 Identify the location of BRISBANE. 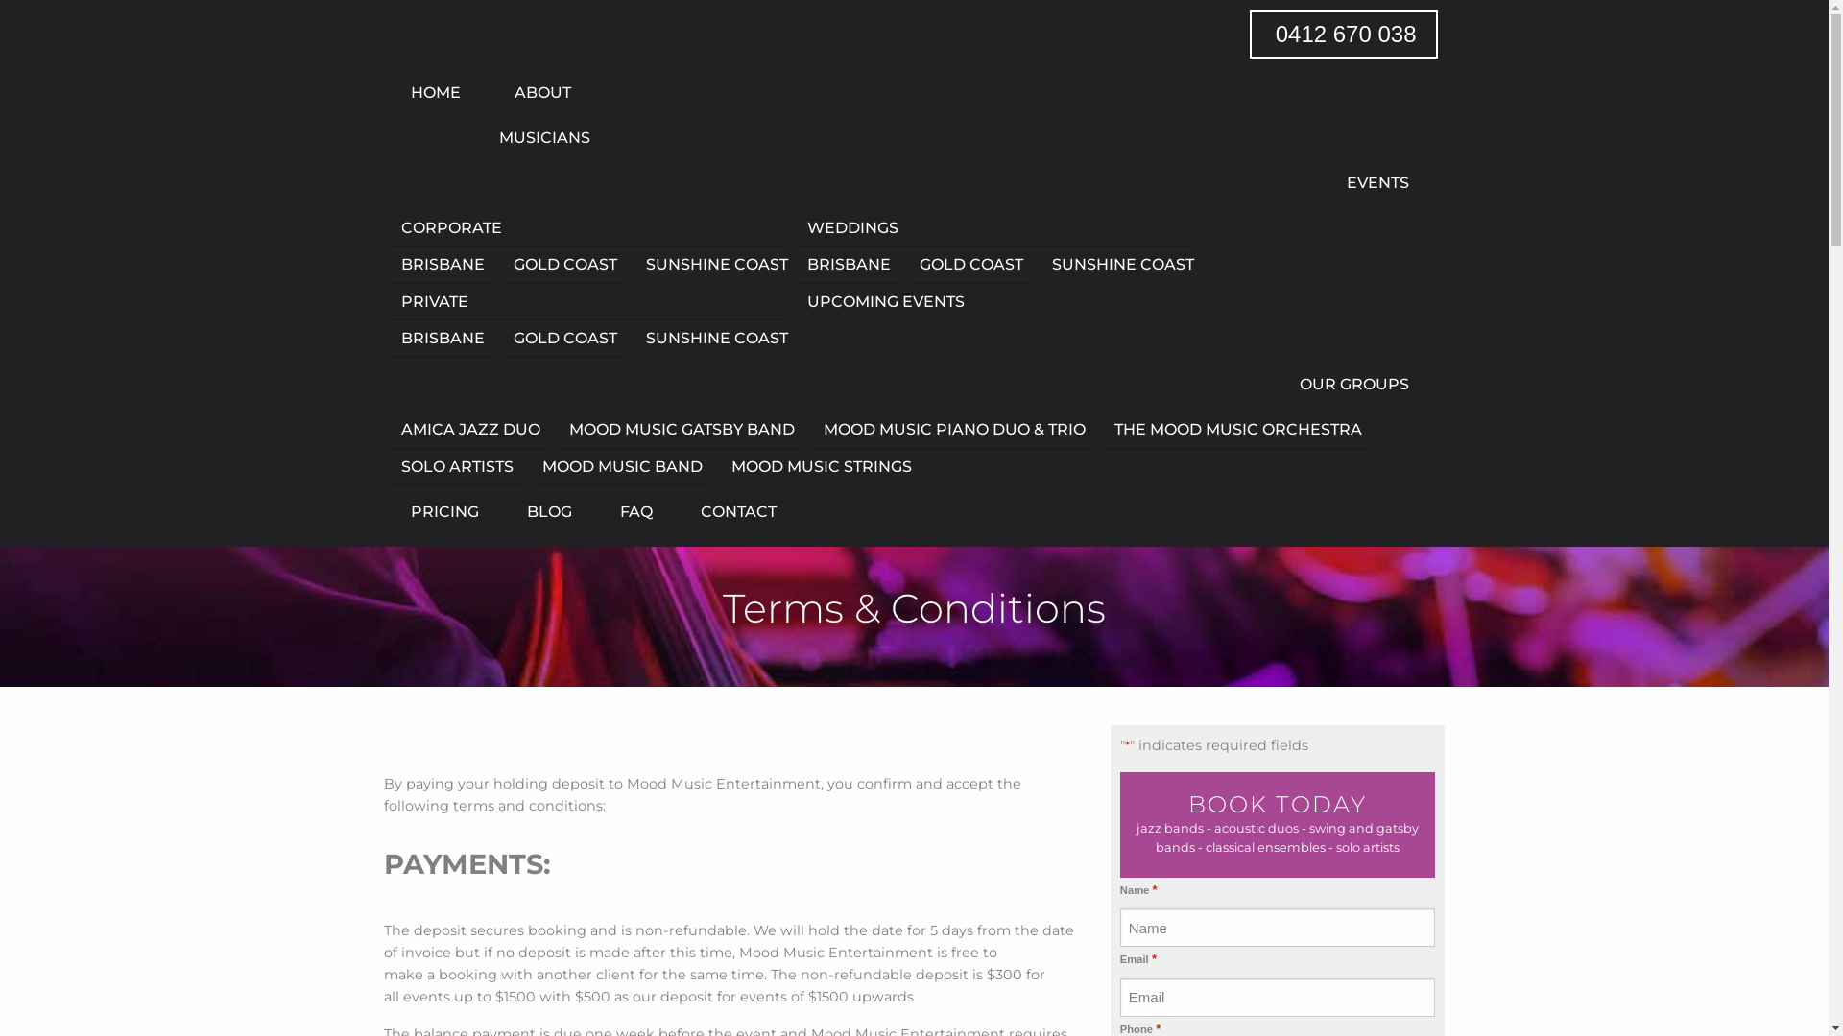
(443, 265).